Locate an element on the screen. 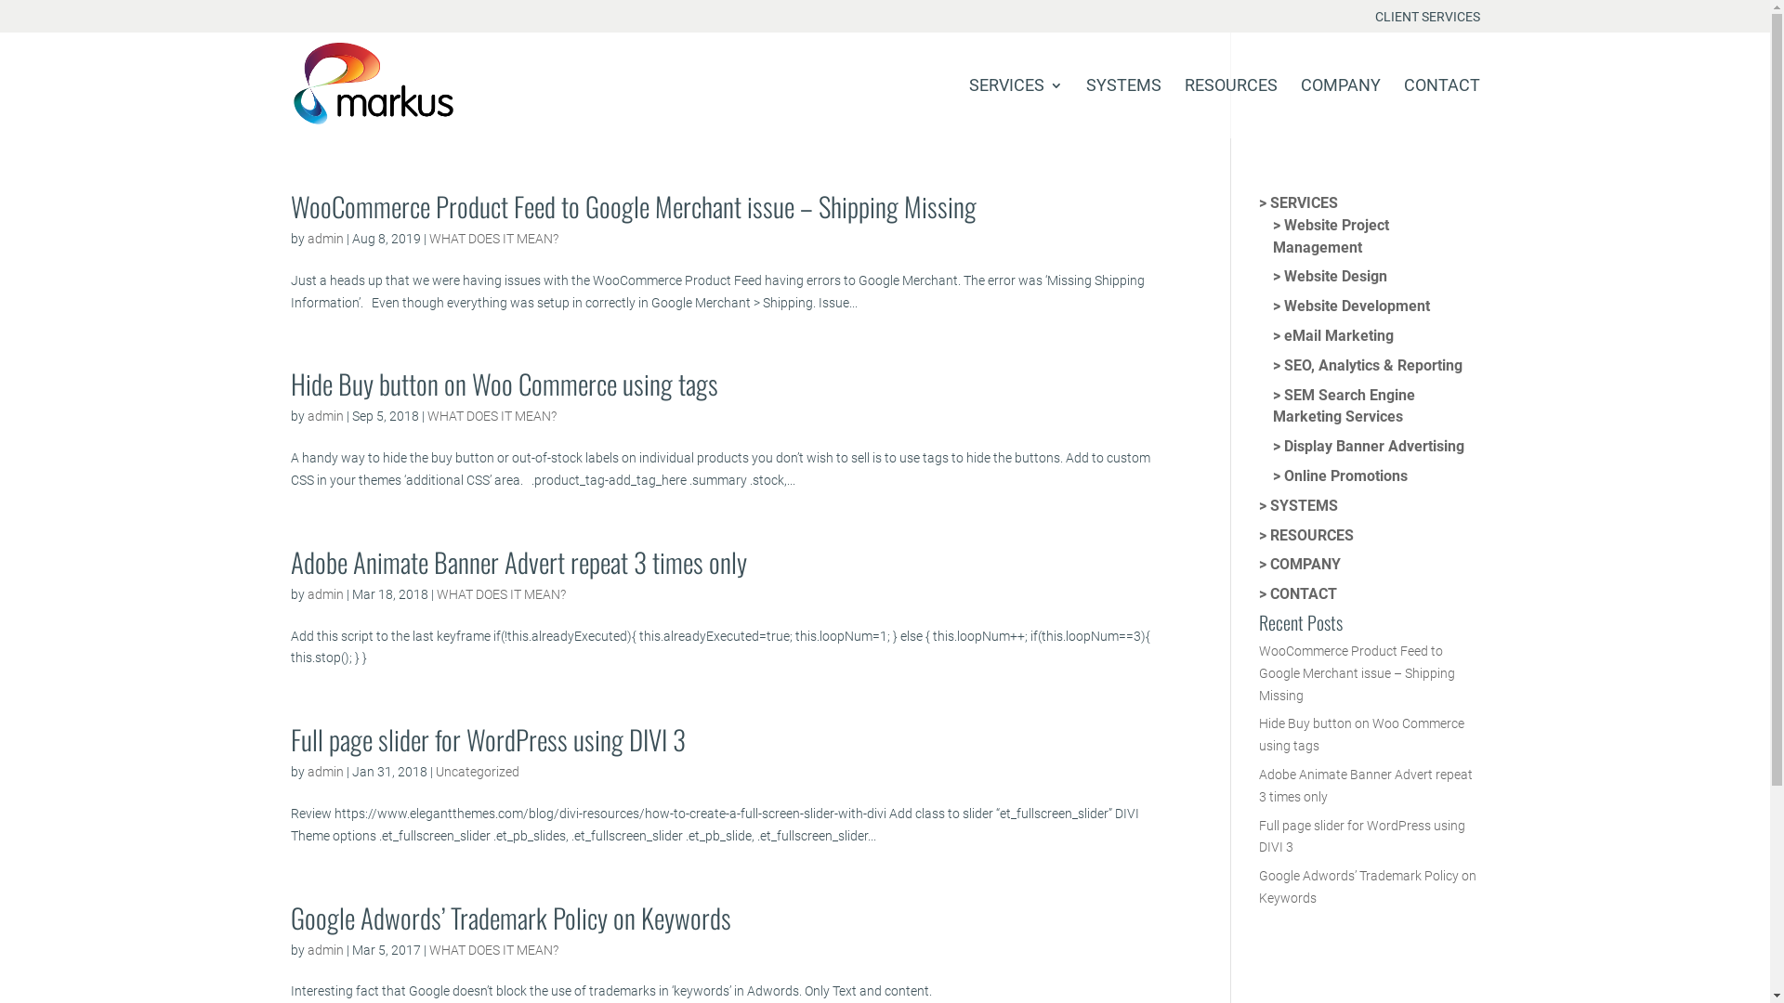 The width and height of the screenshot is (1784, 1003). Website Development is located at coordinates (1351, 306).